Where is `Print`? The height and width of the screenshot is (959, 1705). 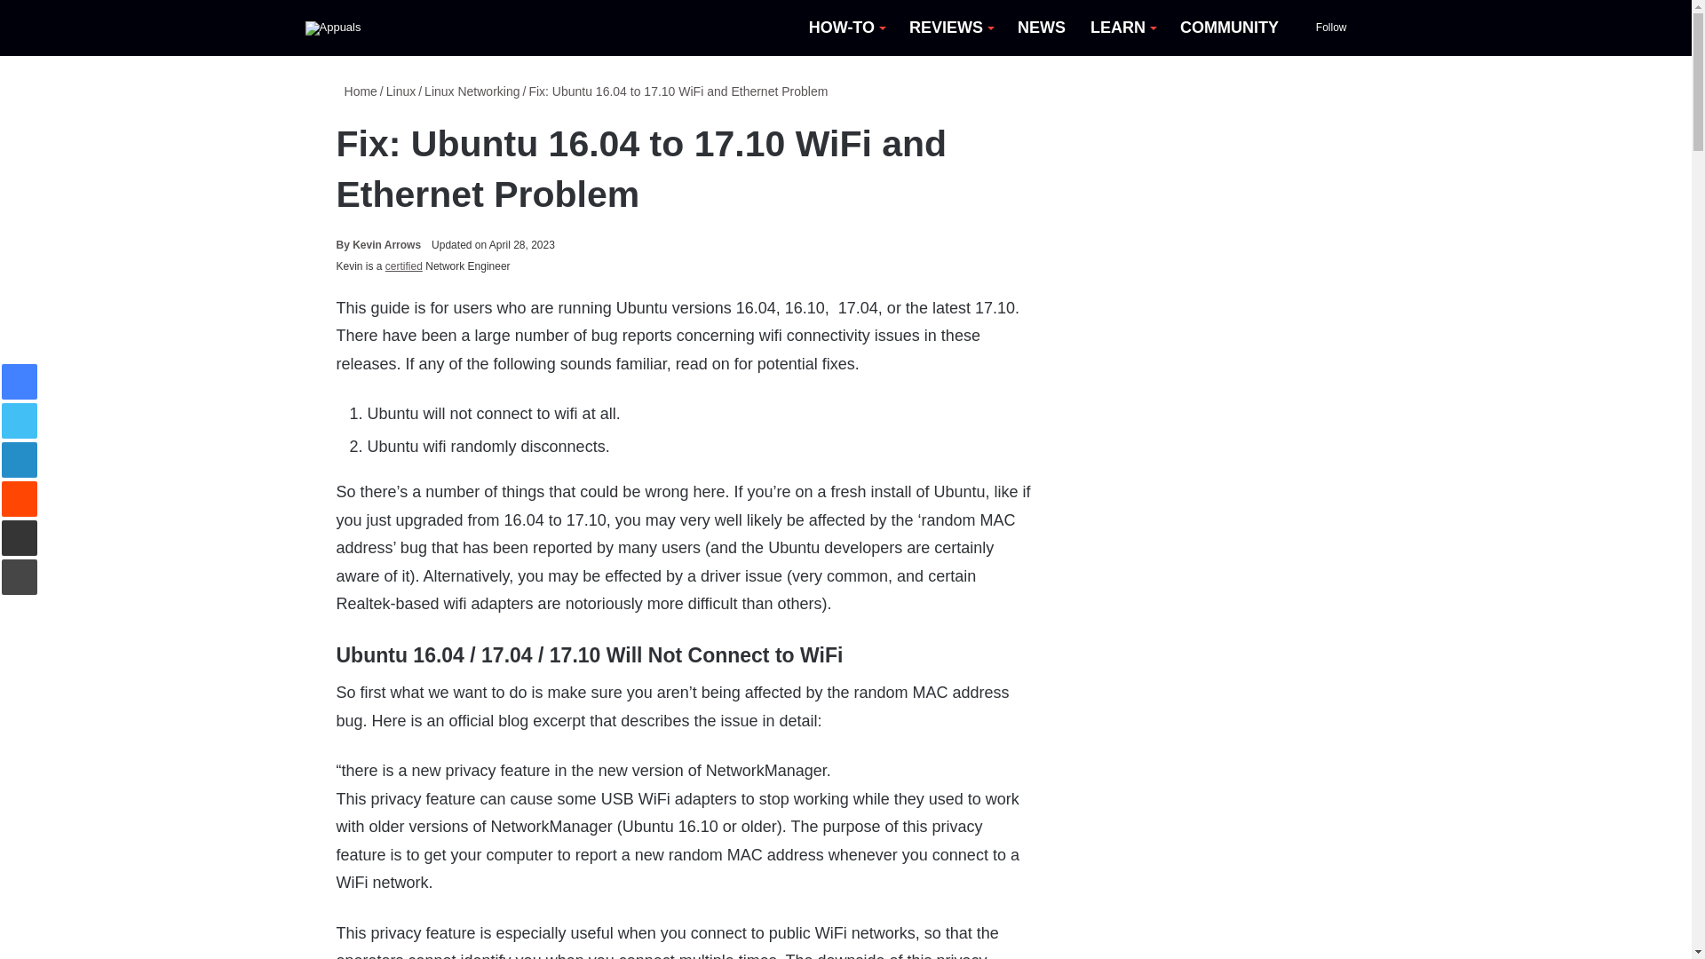
Print is located at coordinates (20, 576).